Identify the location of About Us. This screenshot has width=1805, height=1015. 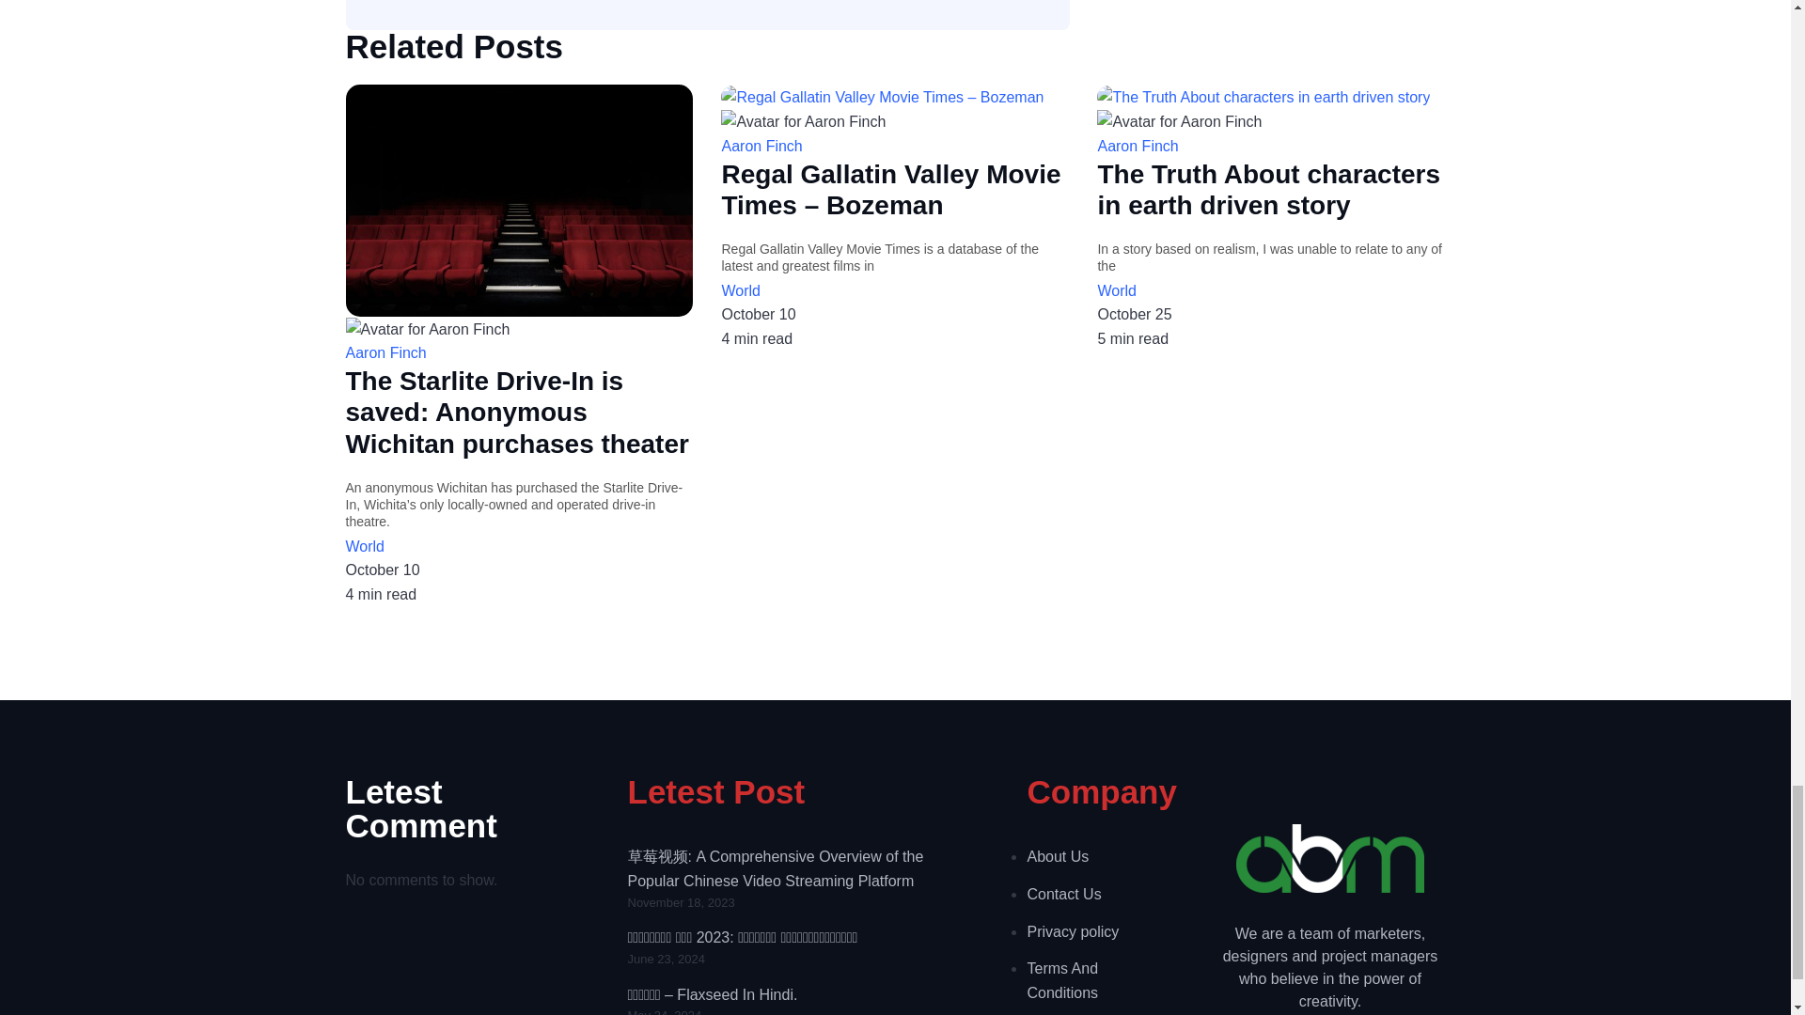
(1094, 856).